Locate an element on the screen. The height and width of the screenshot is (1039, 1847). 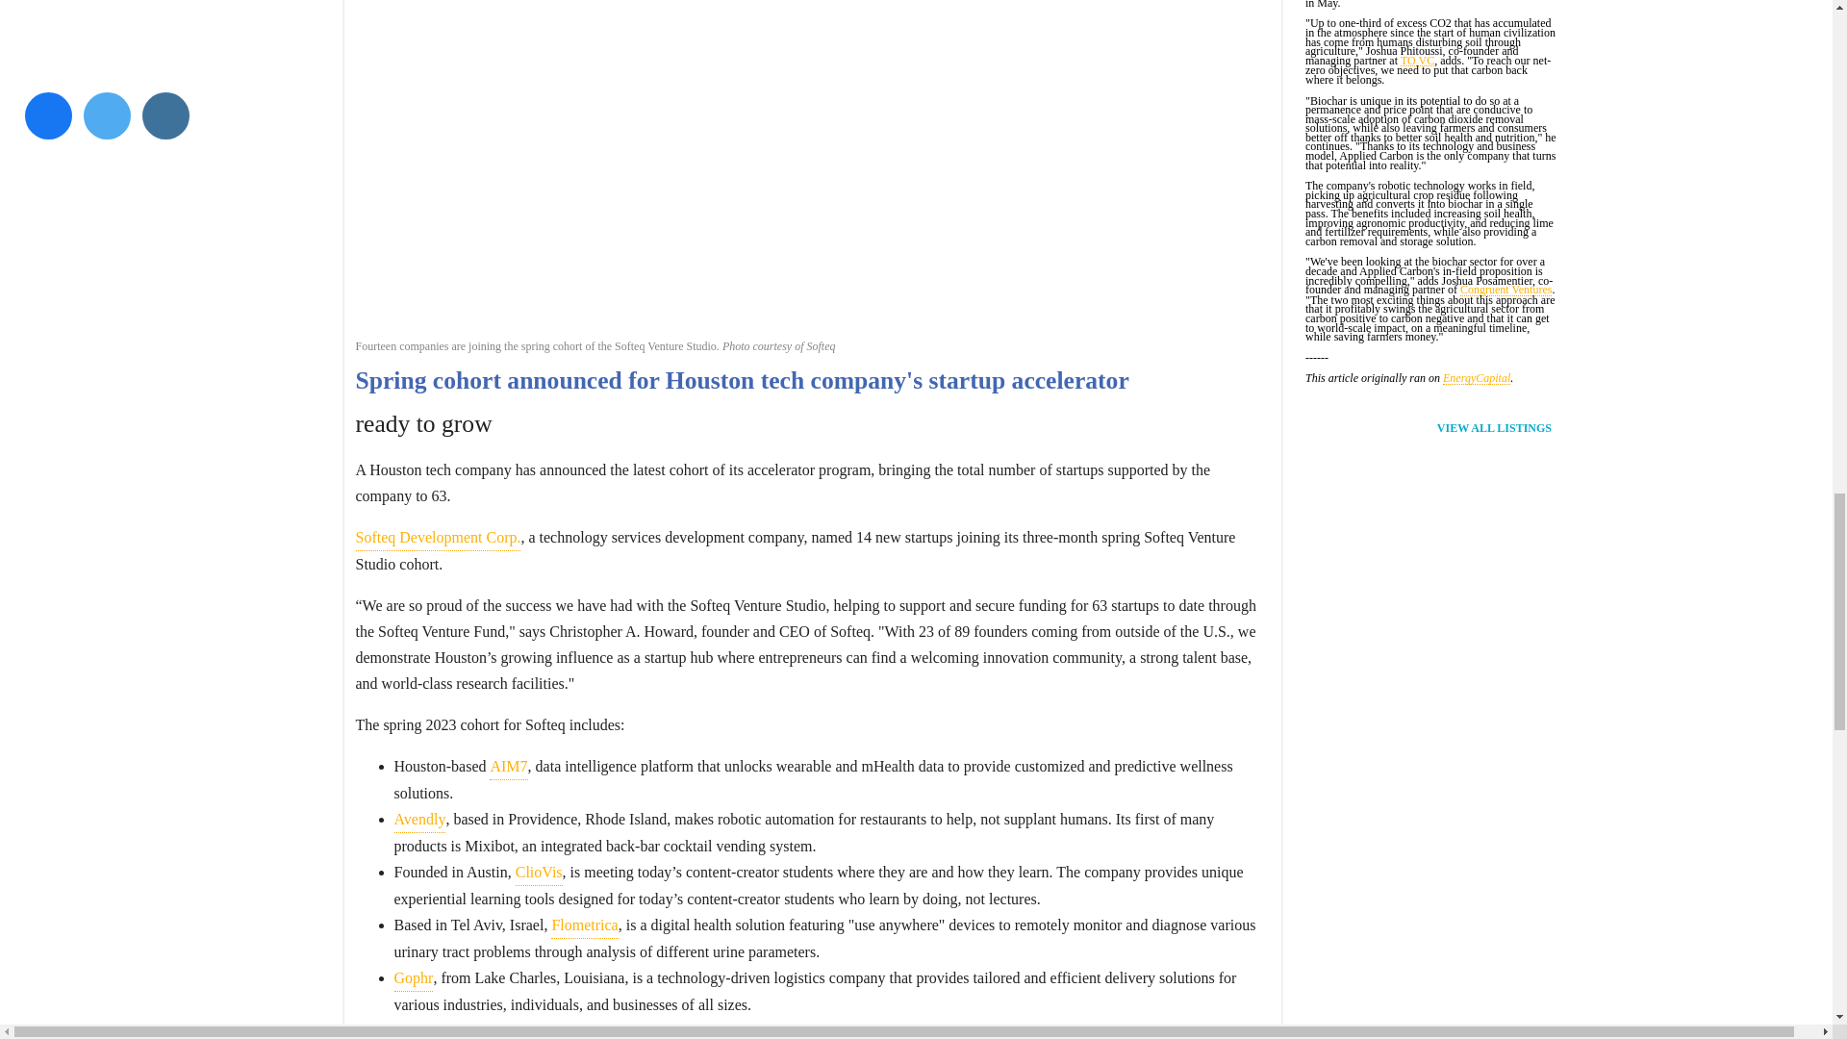
AIM7 is located at coordinates (508, 767).